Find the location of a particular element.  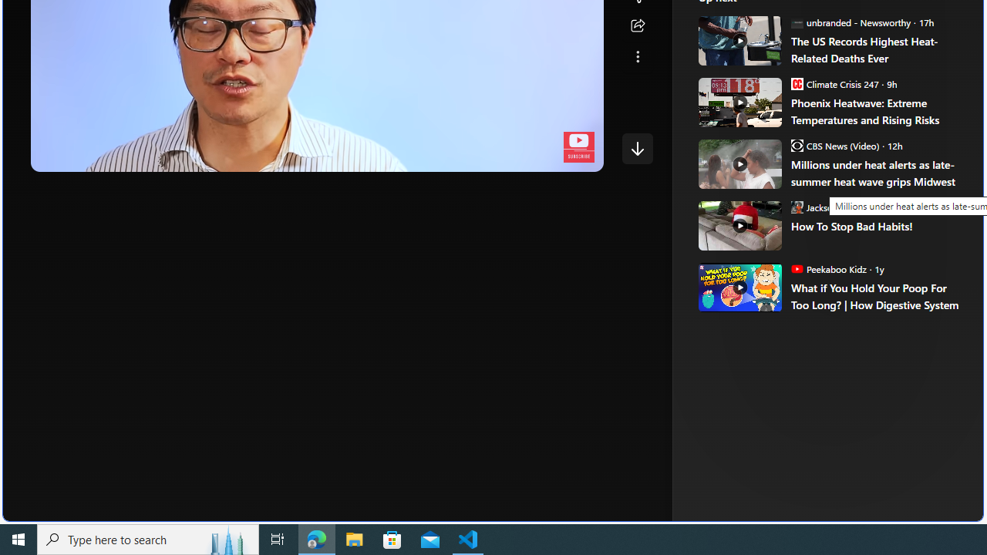

unbranded - Newsworthy unbranded - Newsworthy is located at coordinates (851, 22).